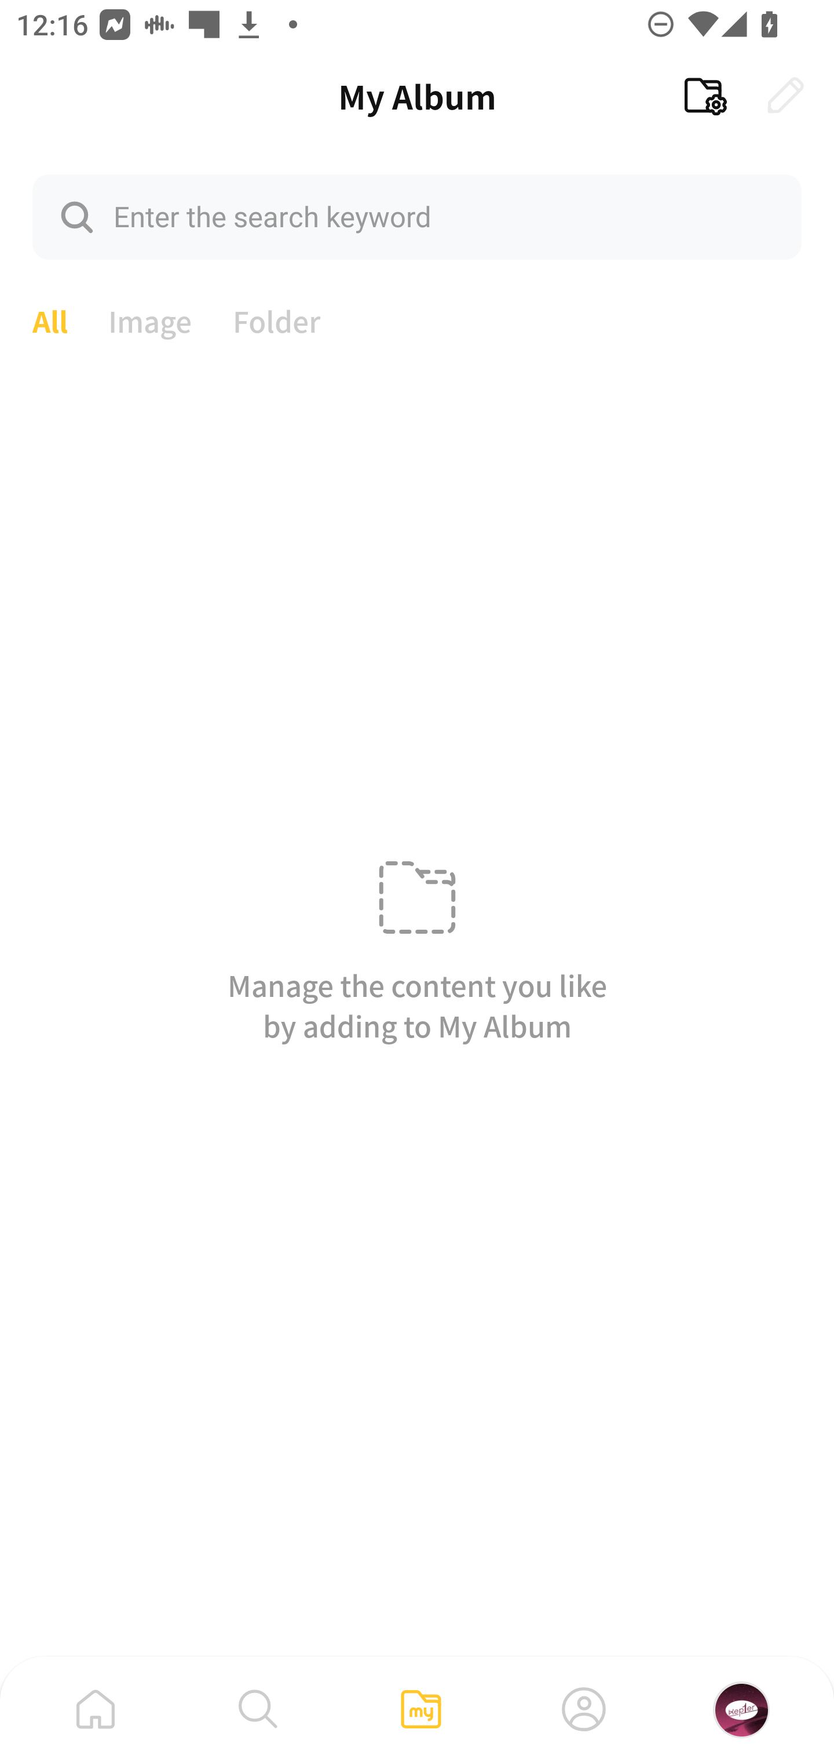 This screenshot has height=1762, width=834. Describe the element at coordinates (151, 319) in the screenshot. I see `Image` at that location.